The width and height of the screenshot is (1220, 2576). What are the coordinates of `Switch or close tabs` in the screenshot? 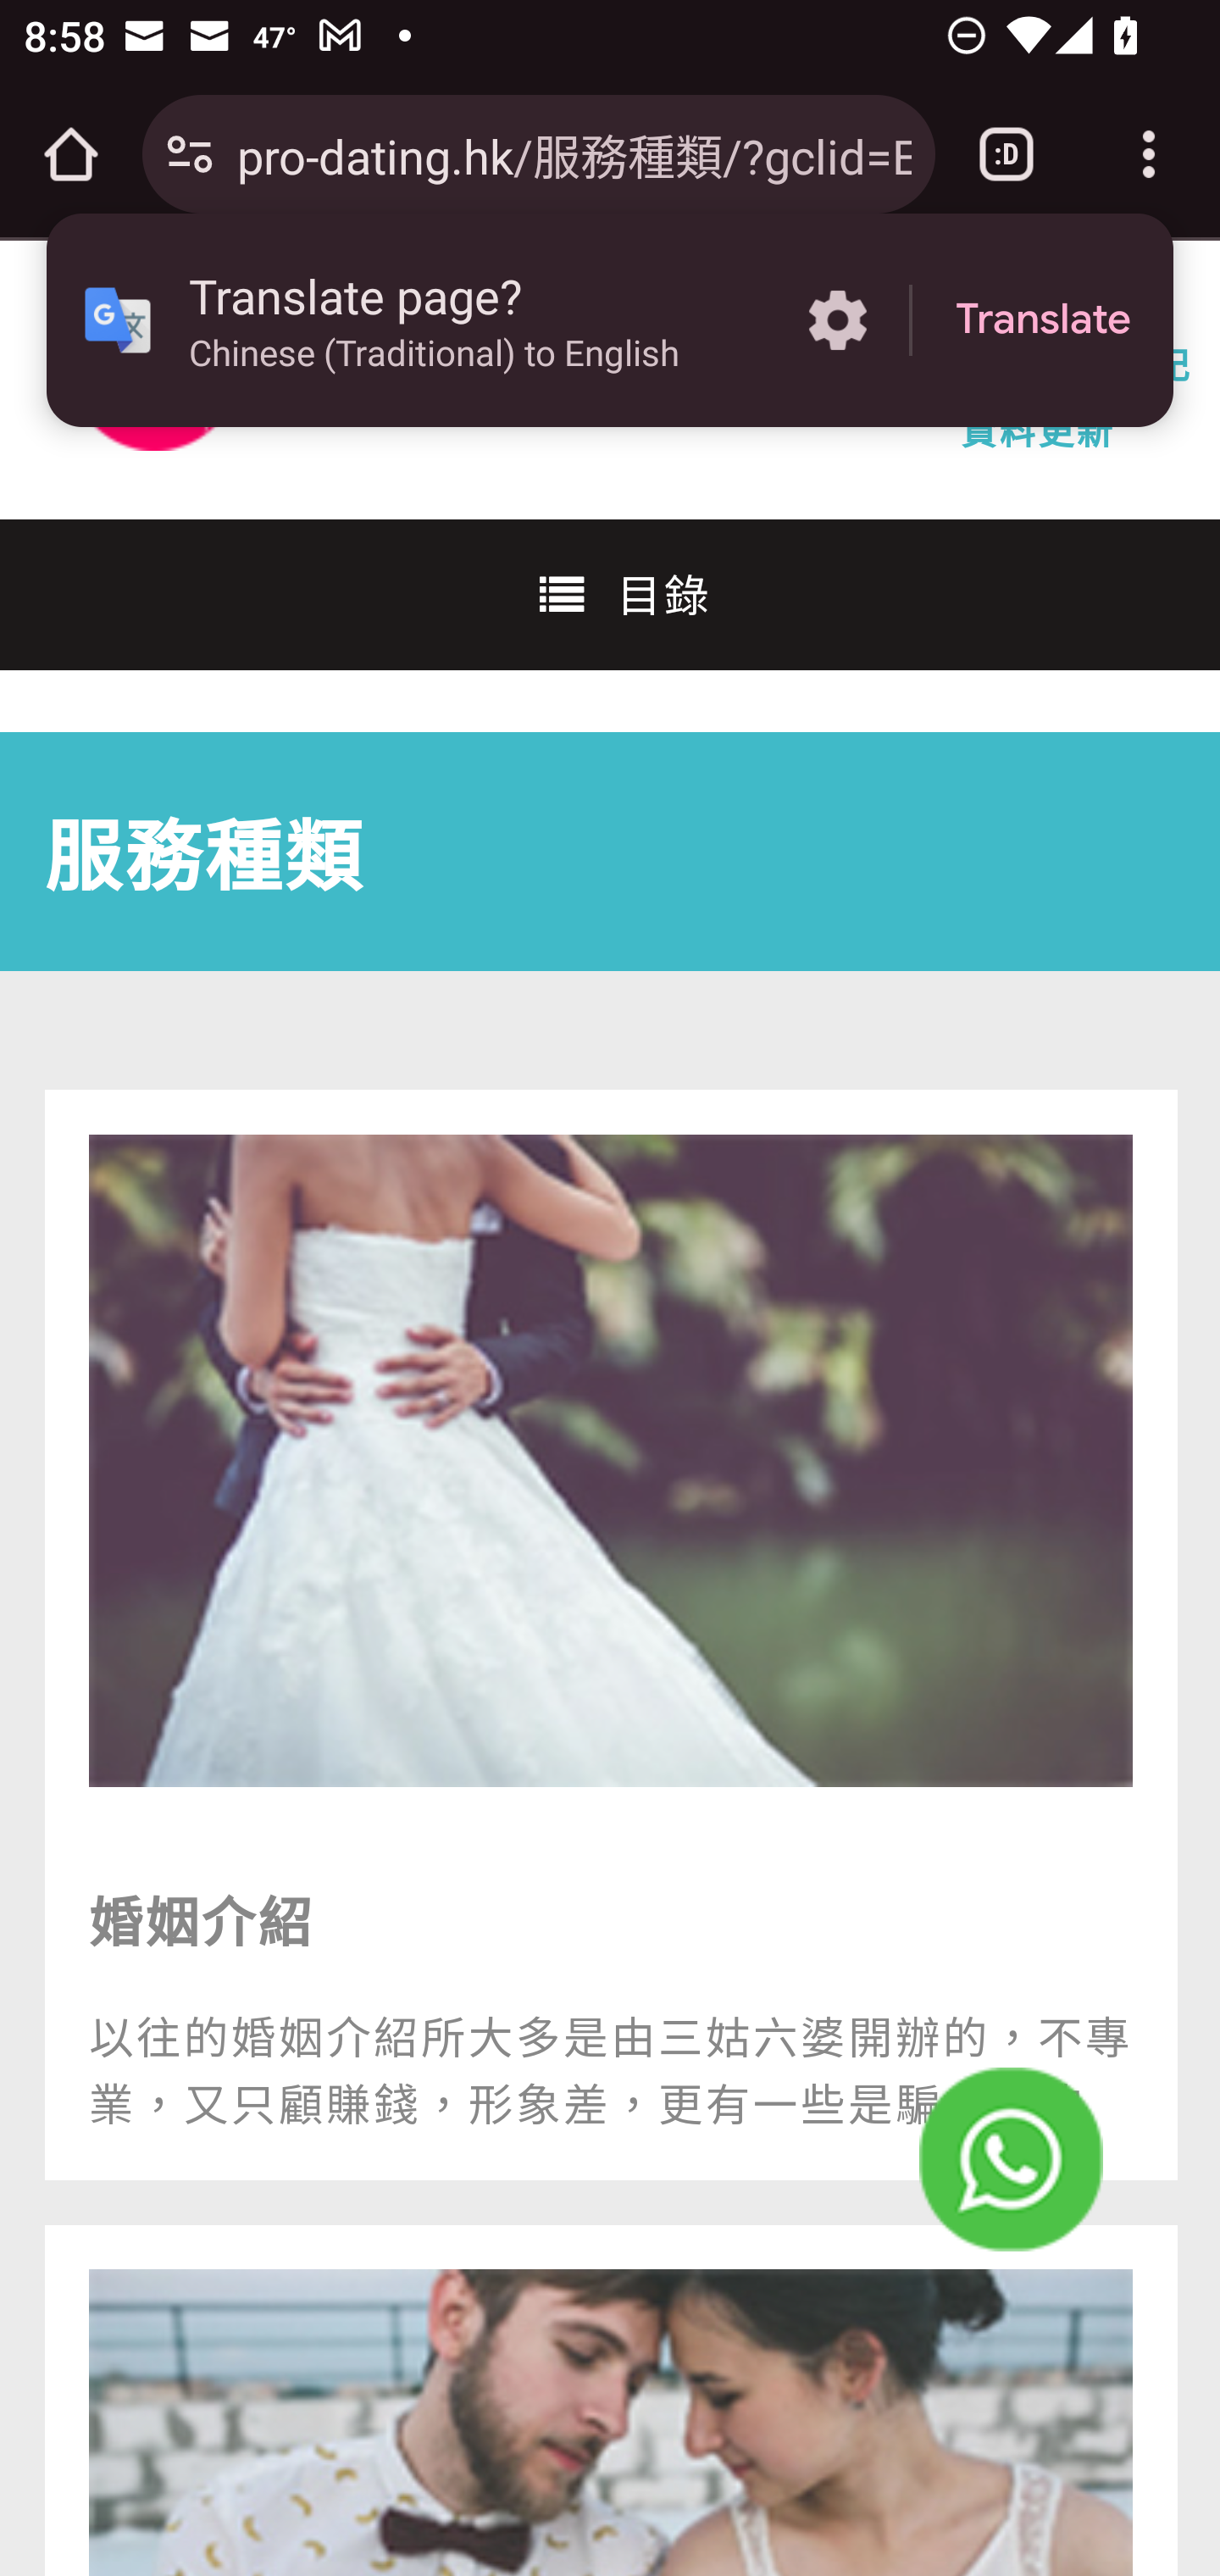 It's located at (1006, 154).